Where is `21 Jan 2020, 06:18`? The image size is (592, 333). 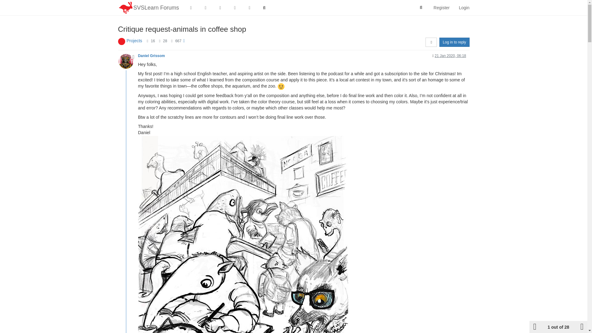 21 Jan 2020, 06:18 is located at coordinates (450, 55).